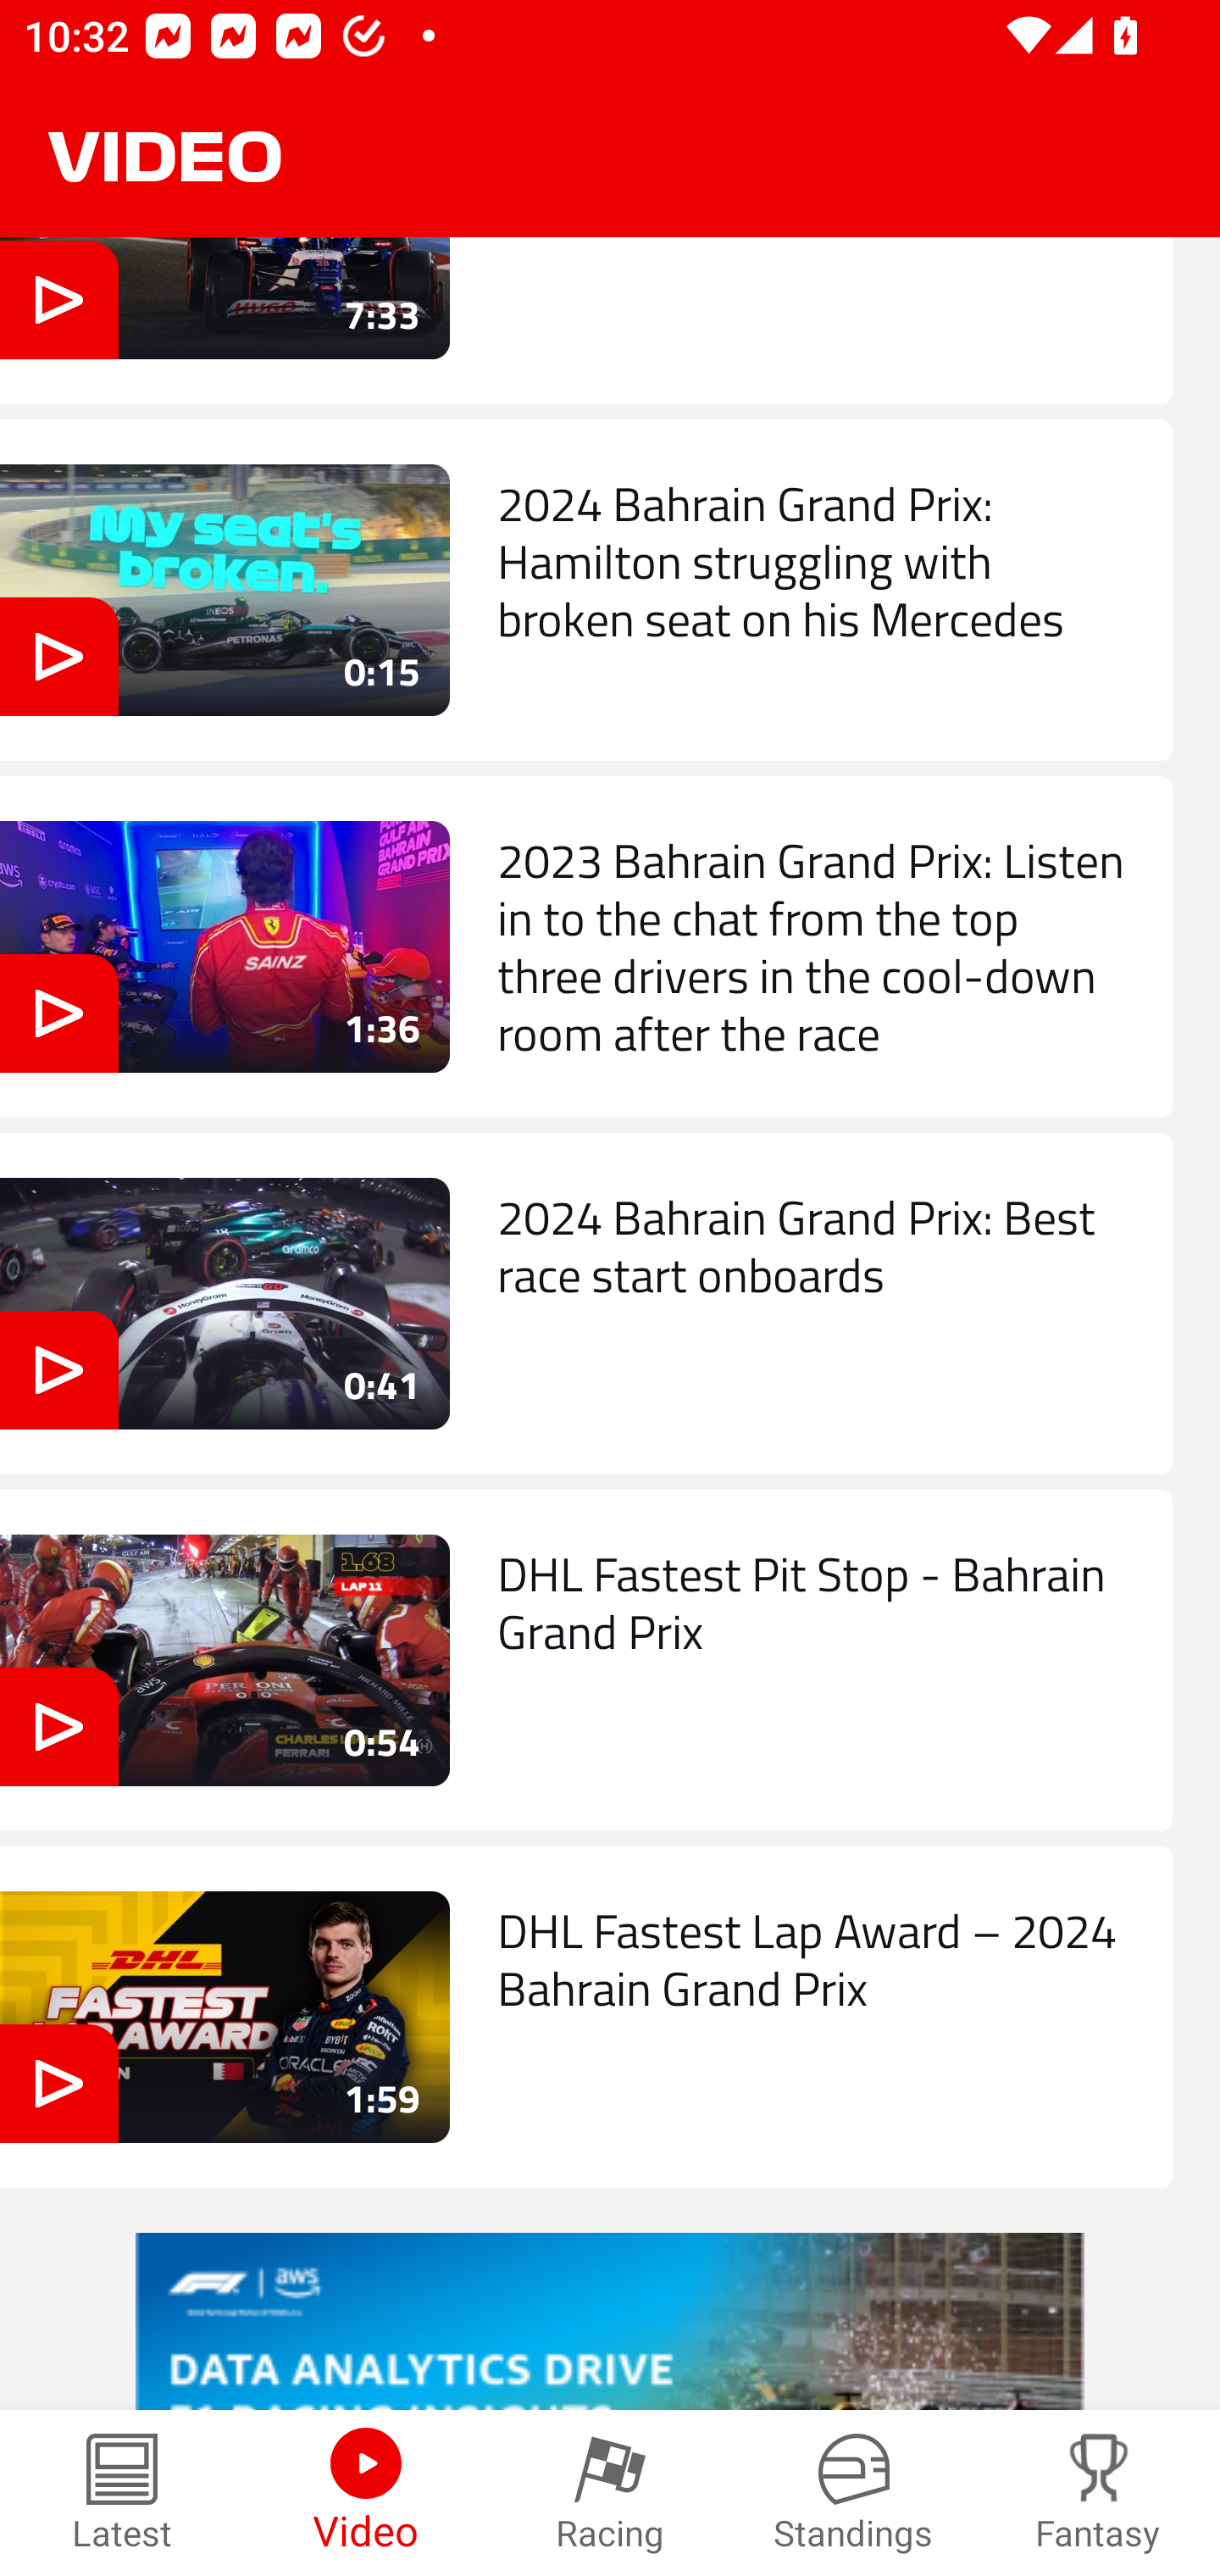 This screenshot has height=2576, width=1220. What do you see at coordinates (1098, 2493) in the screenshot?
I see `Fantasy` at bounding box center [1098, 2493].